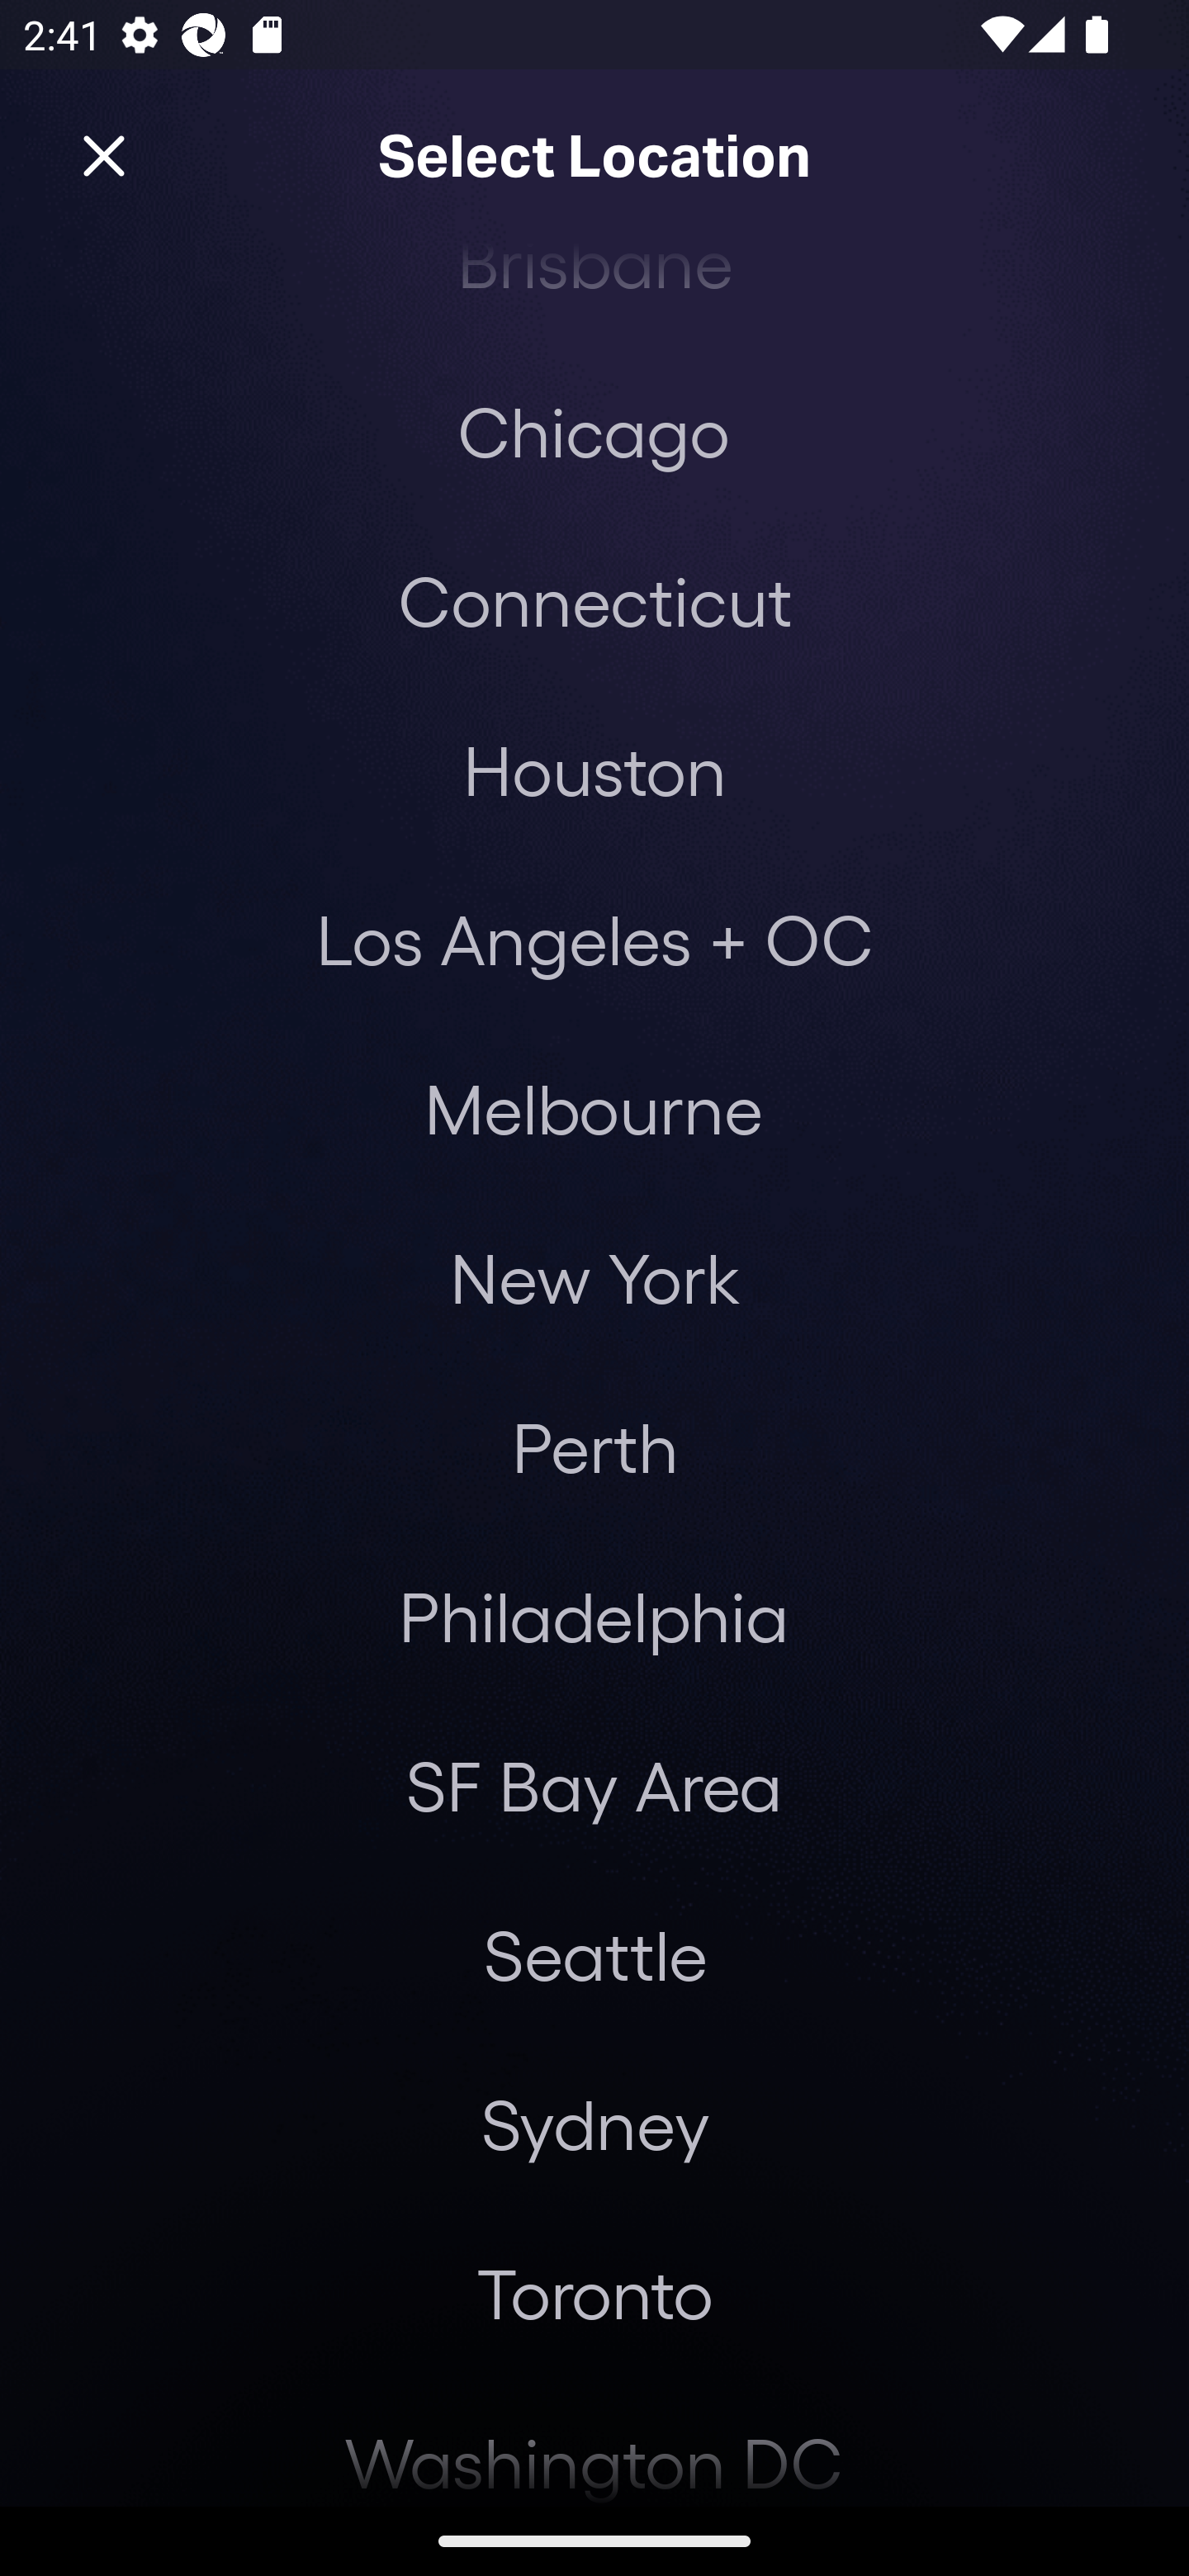 The width and height of the screenshot is (1189, 2576). What do you see at coordinates (593, 1107) in the screenshot?
I see `Melbourne` at bounding box center [593, 1107].